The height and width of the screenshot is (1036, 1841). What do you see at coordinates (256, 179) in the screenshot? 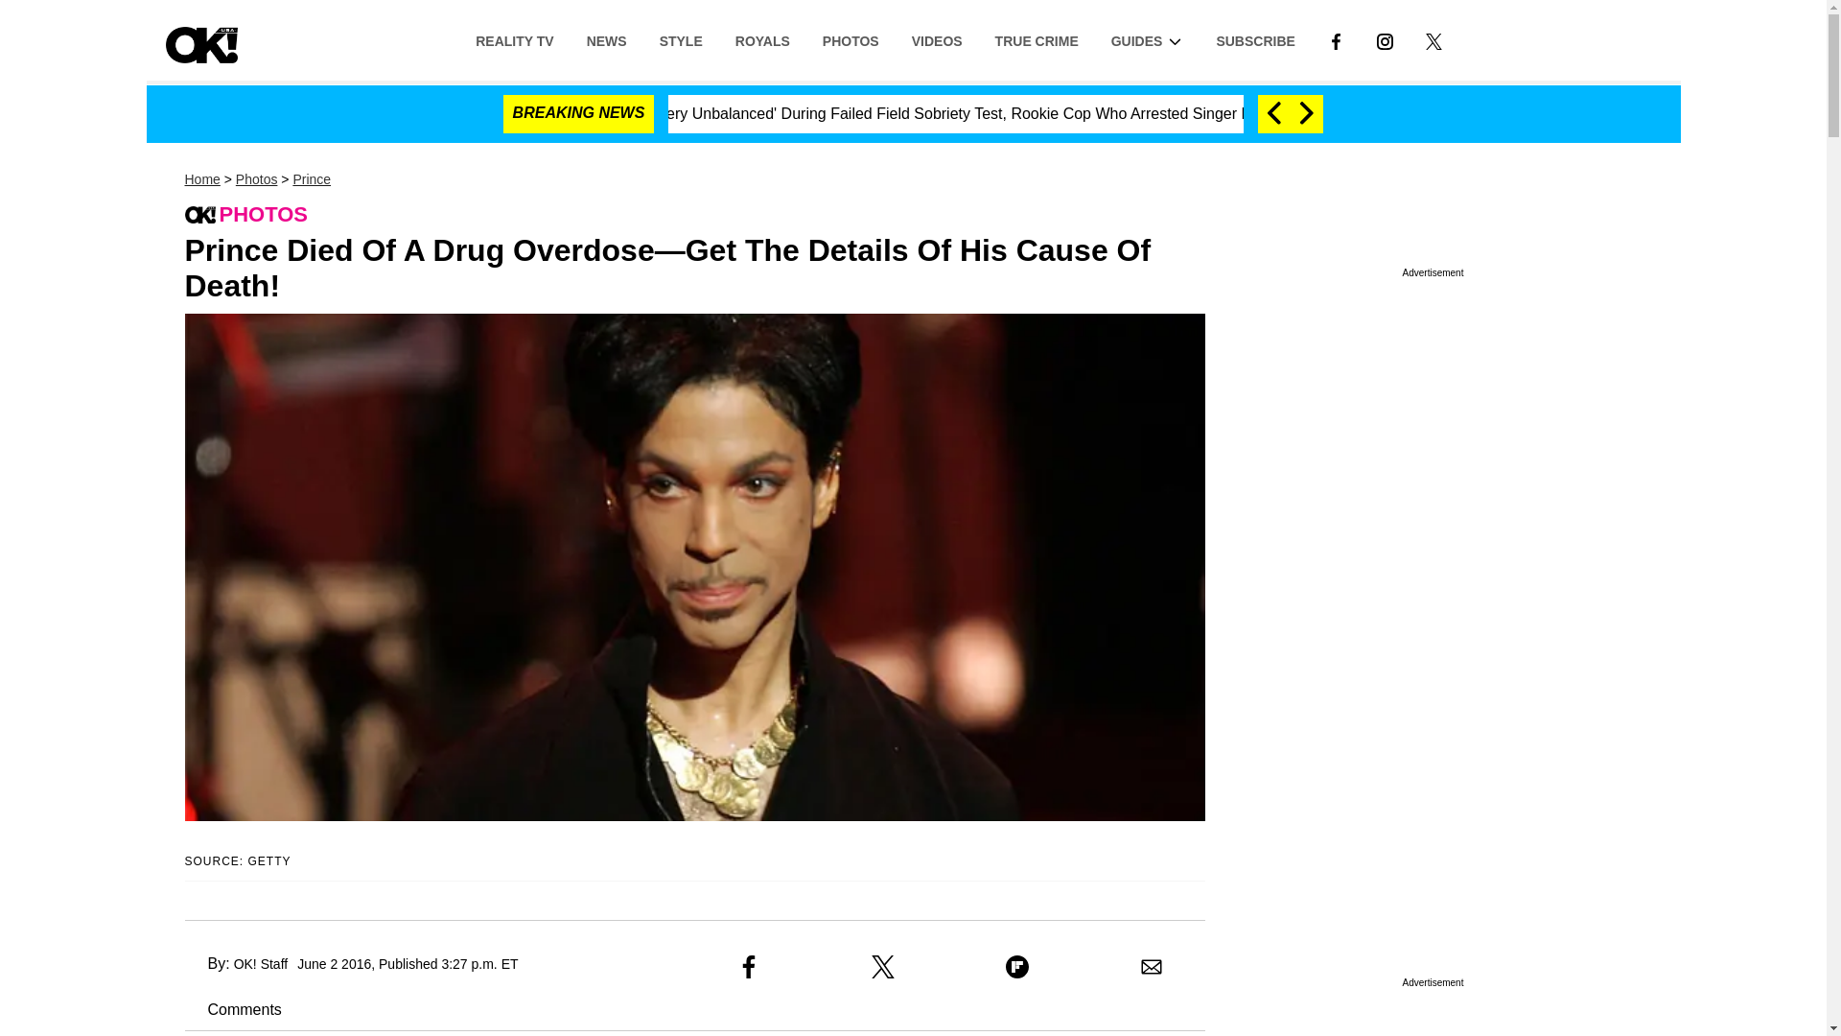
I see `Photos` at bounding box center [256, 179].